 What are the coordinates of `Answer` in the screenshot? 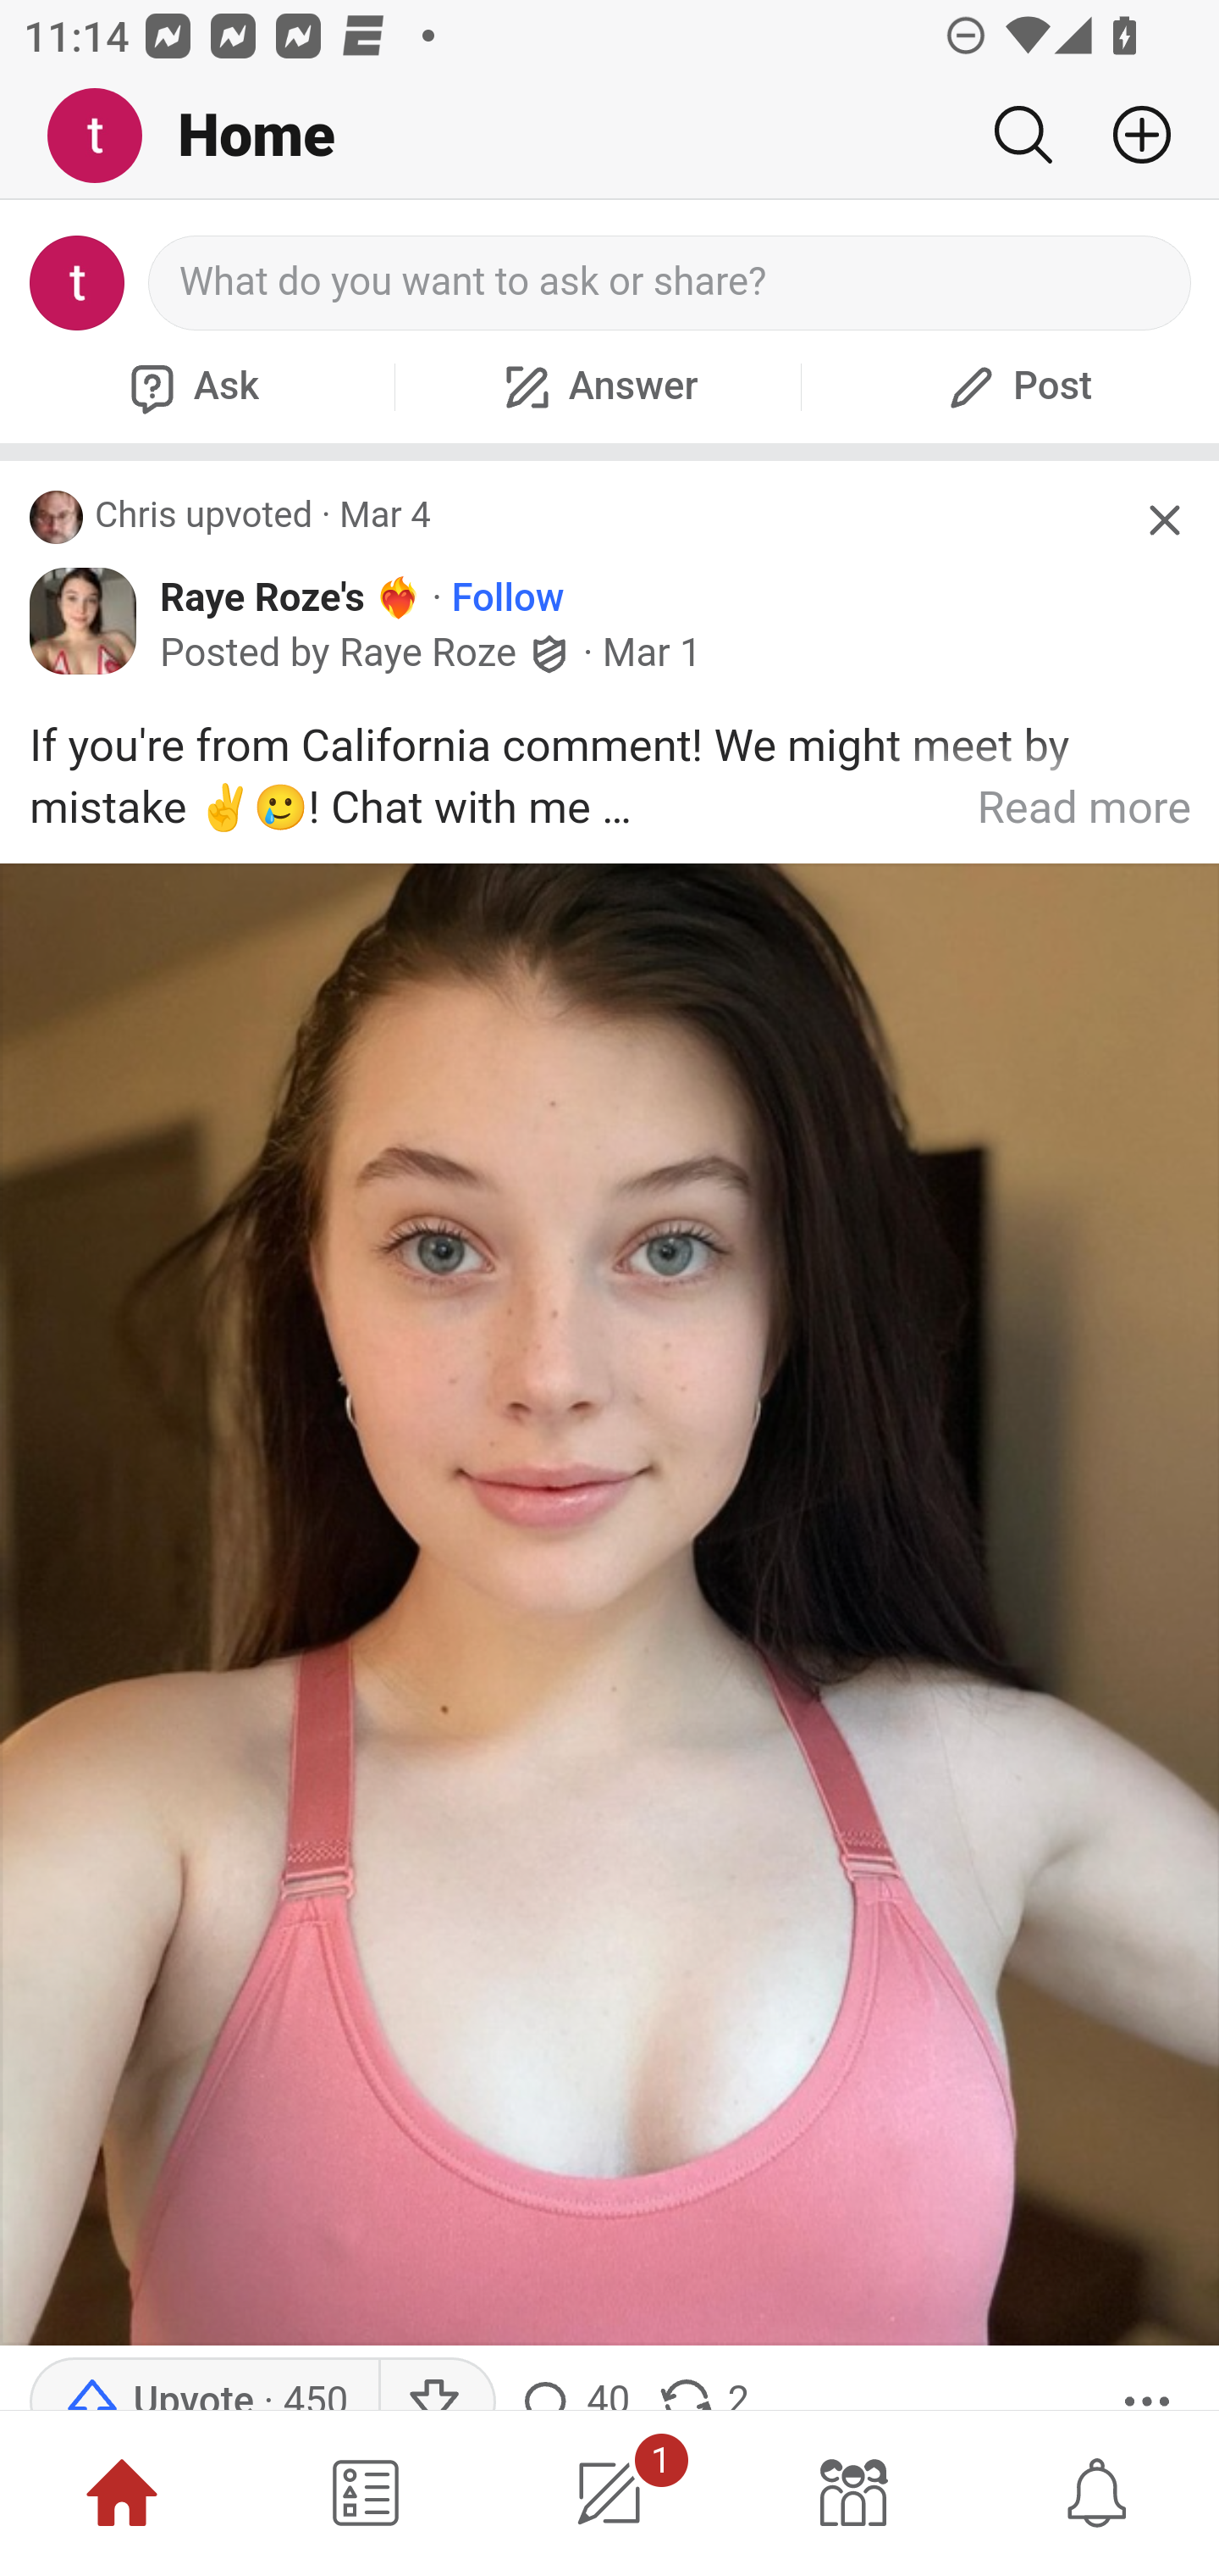 It's located at (598, 386).